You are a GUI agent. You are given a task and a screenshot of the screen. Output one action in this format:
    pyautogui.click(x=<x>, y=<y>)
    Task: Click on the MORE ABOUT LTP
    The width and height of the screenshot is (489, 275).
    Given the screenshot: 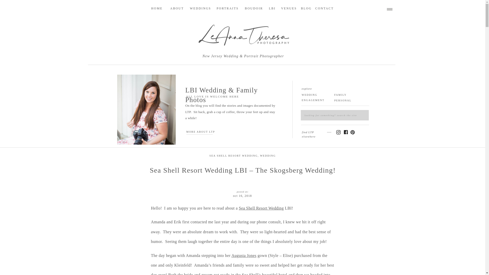 What is the action you would take?
    pyautogui.click(x=202, y=131)
    